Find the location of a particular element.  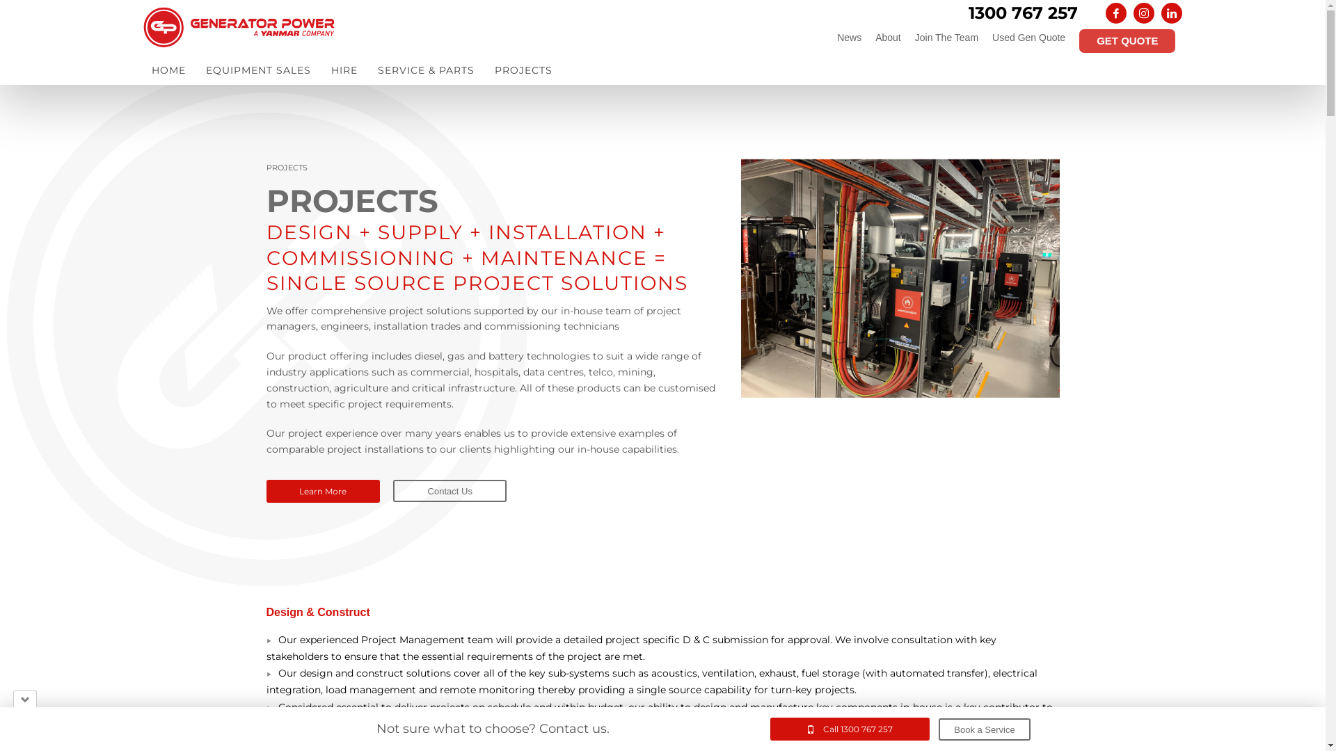

EQUIPMENT SALES is located at coordinates (259, 71).